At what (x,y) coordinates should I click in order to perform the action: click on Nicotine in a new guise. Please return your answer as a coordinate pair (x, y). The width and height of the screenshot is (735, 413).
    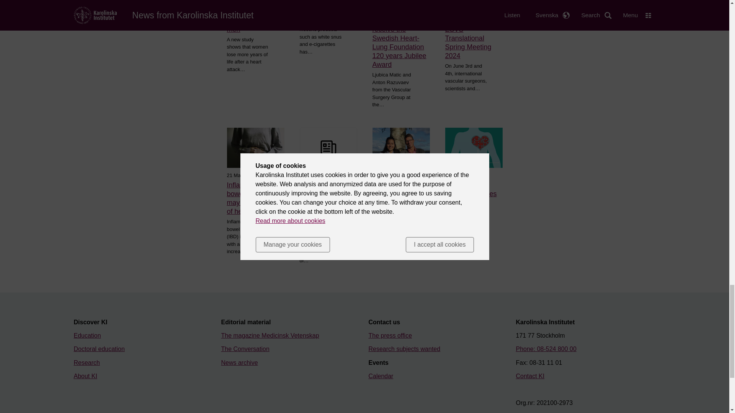
    Looking at the image, I should click on (328, 8).